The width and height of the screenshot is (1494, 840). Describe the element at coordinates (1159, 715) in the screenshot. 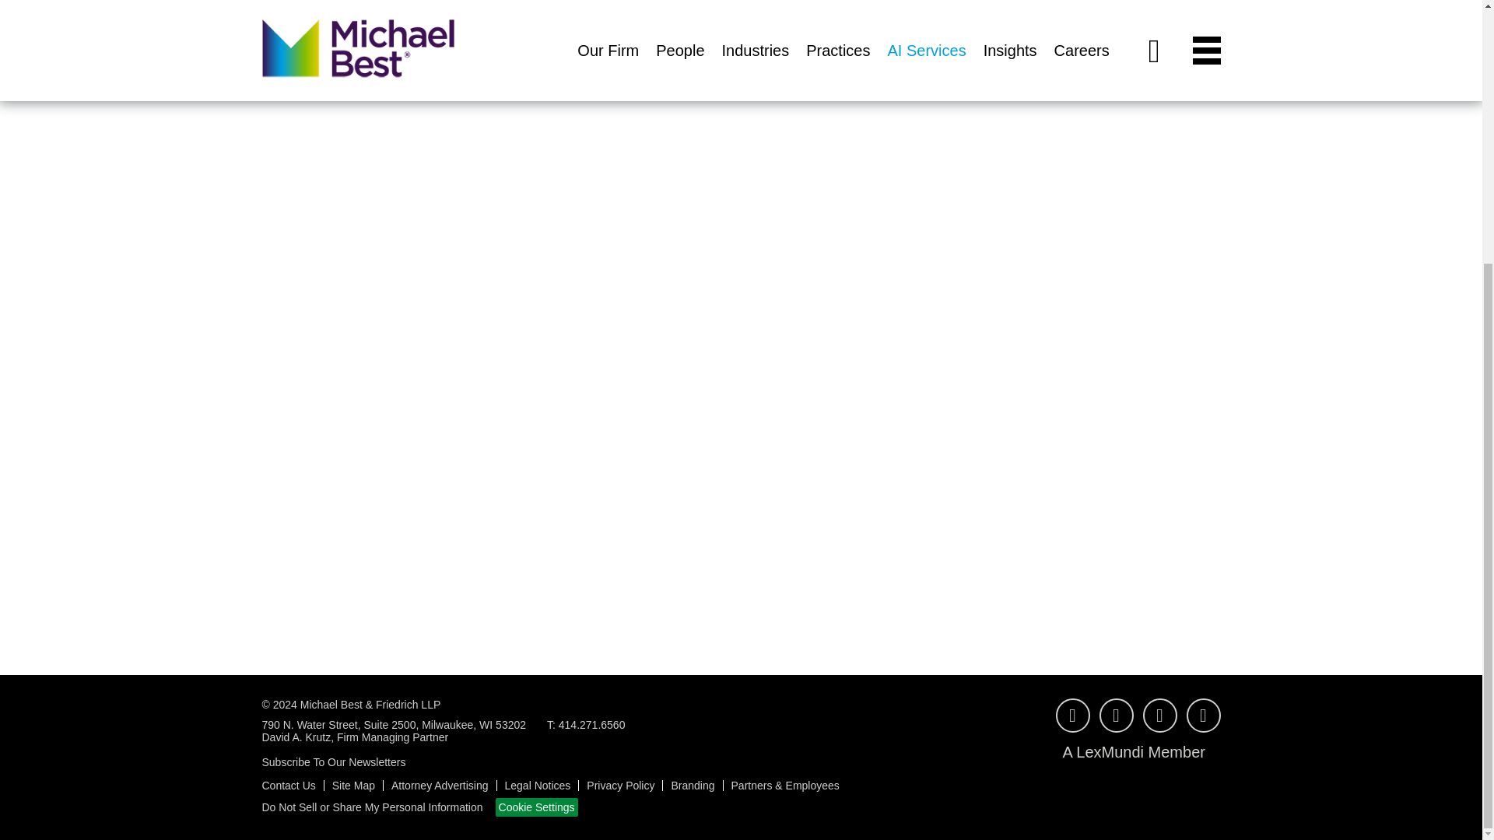

I see `LinkedIn` at that location.